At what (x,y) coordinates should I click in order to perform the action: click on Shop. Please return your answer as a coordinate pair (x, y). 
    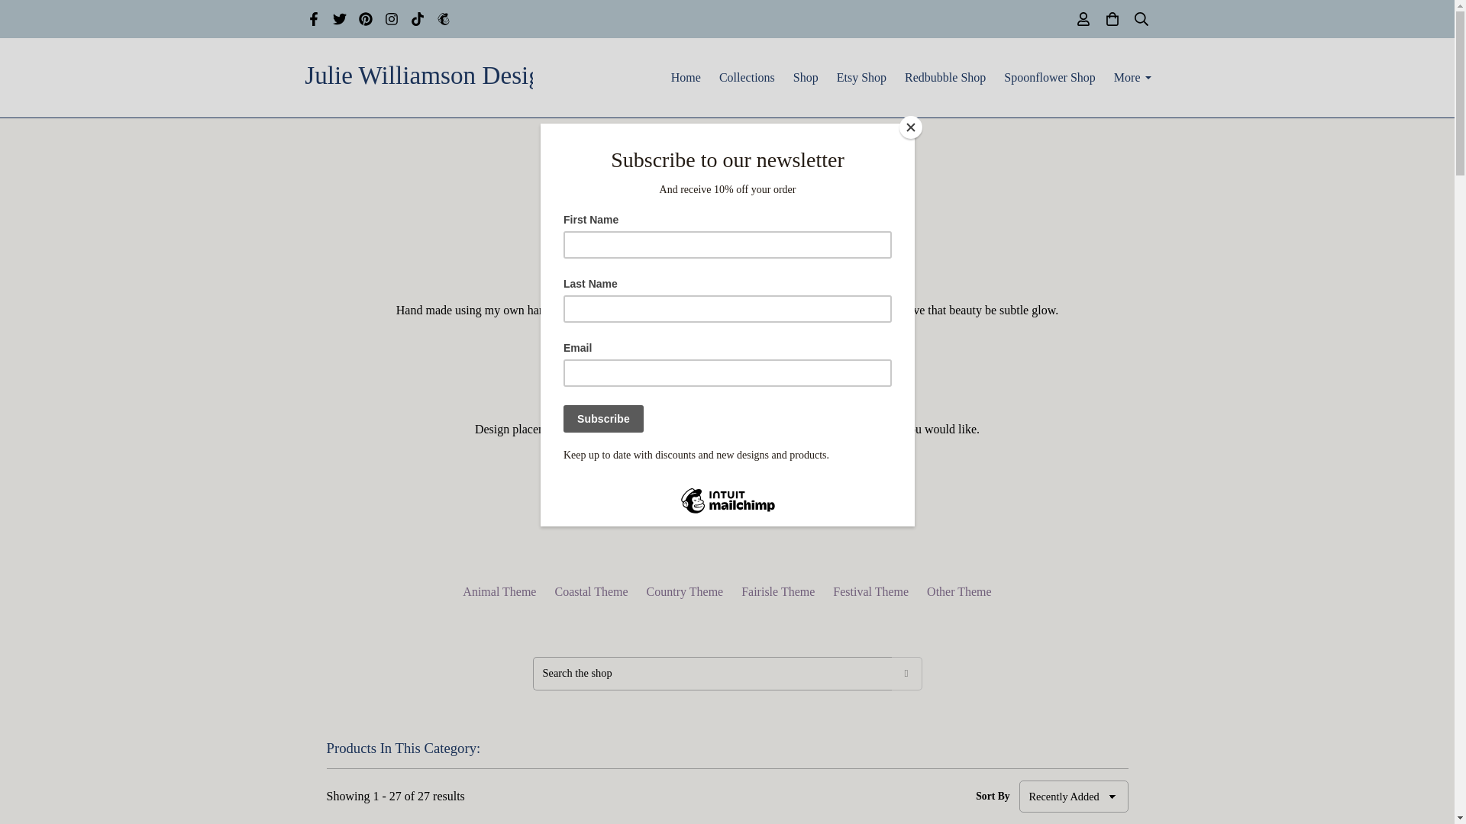
    Looking at the image, I should click on (696, 241).